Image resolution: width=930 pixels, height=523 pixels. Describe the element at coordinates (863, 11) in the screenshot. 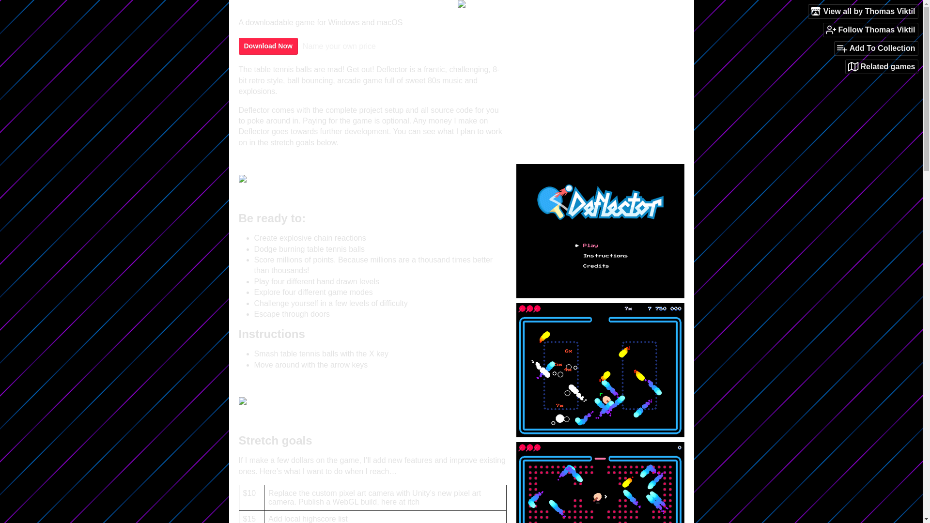

I see `View all by Thomas Viktil` at that location.